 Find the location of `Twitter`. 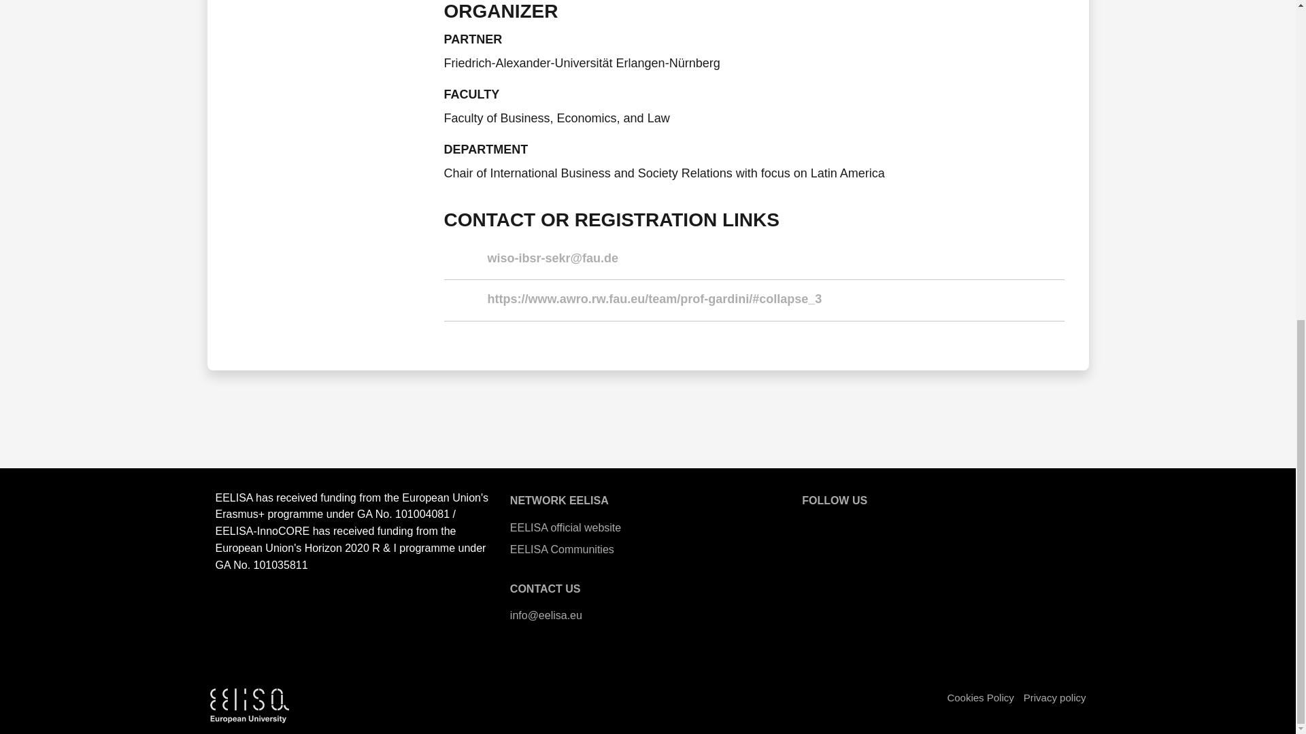

Twitter is located at coordinates (852, 525).